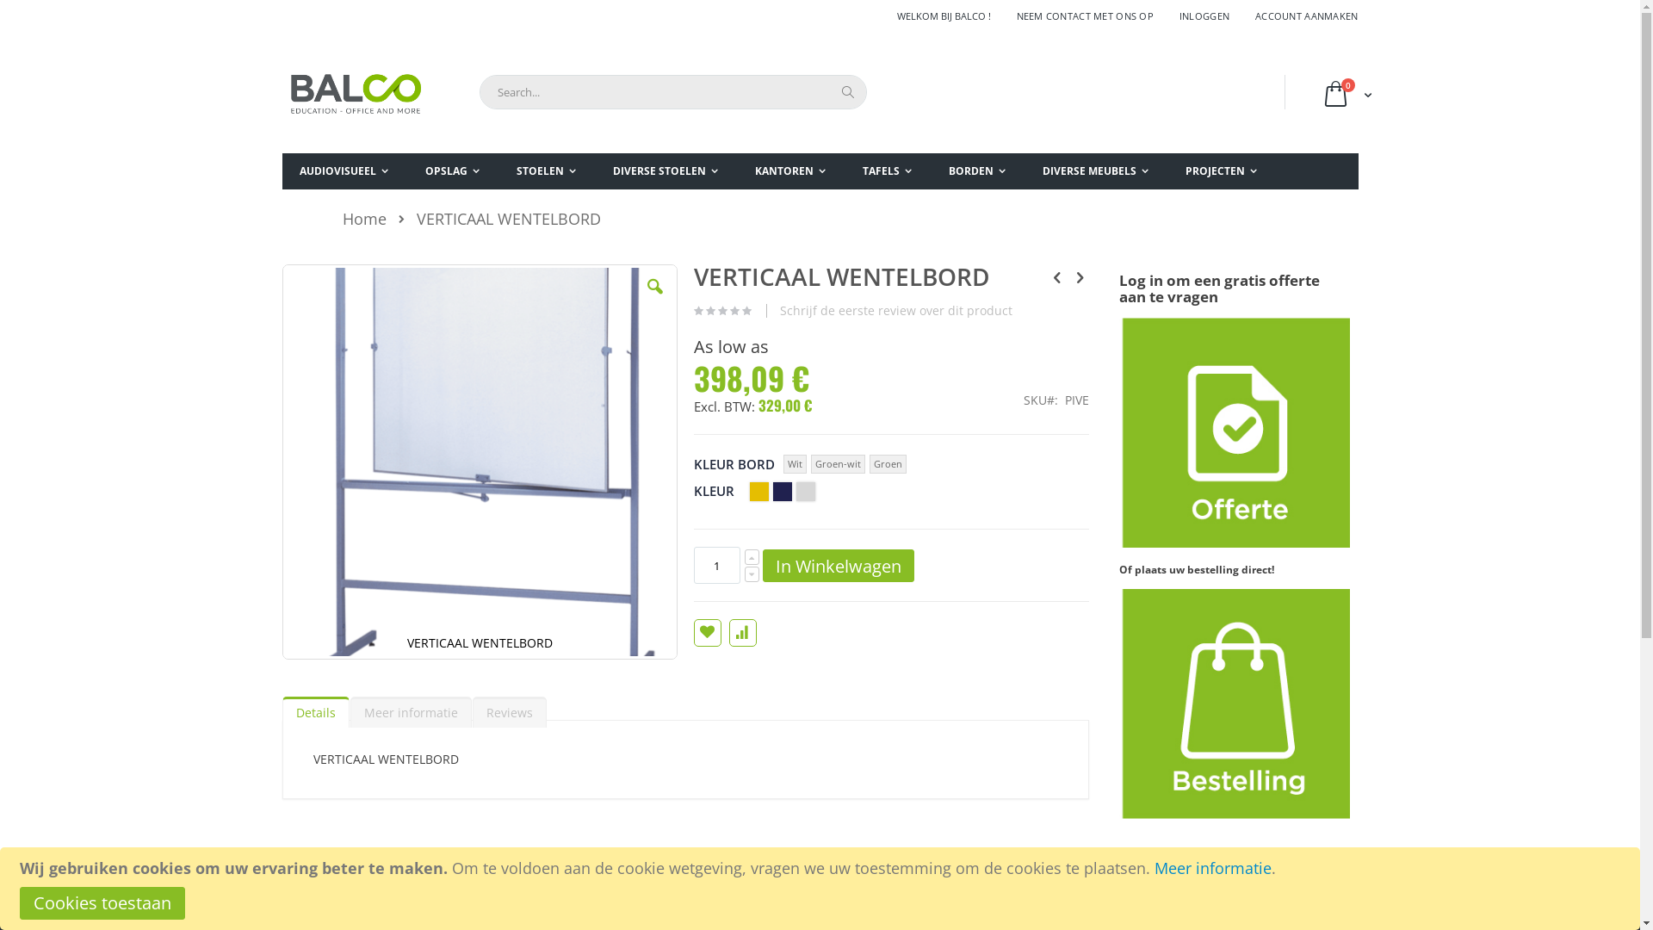 The width and height of the screenshot is (1653, 930). What do you see at coordinates (1080, 276) in the screenshot?
I see `Next Product` at bounding box center [1080, 276].